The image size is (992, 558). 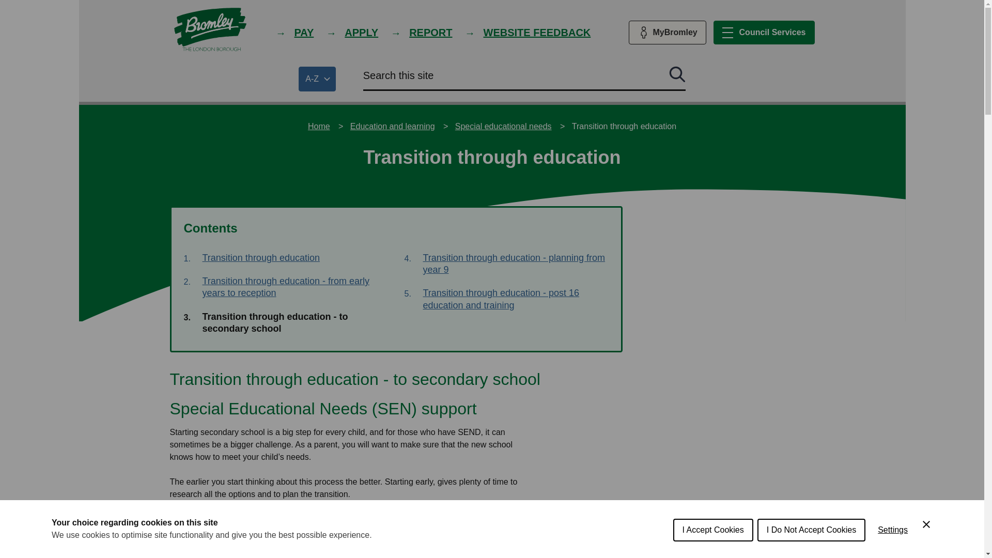 What do you see at coordinates (811, 531) in the screenshot?
I see `Settings` at bounding box center [811, 531].